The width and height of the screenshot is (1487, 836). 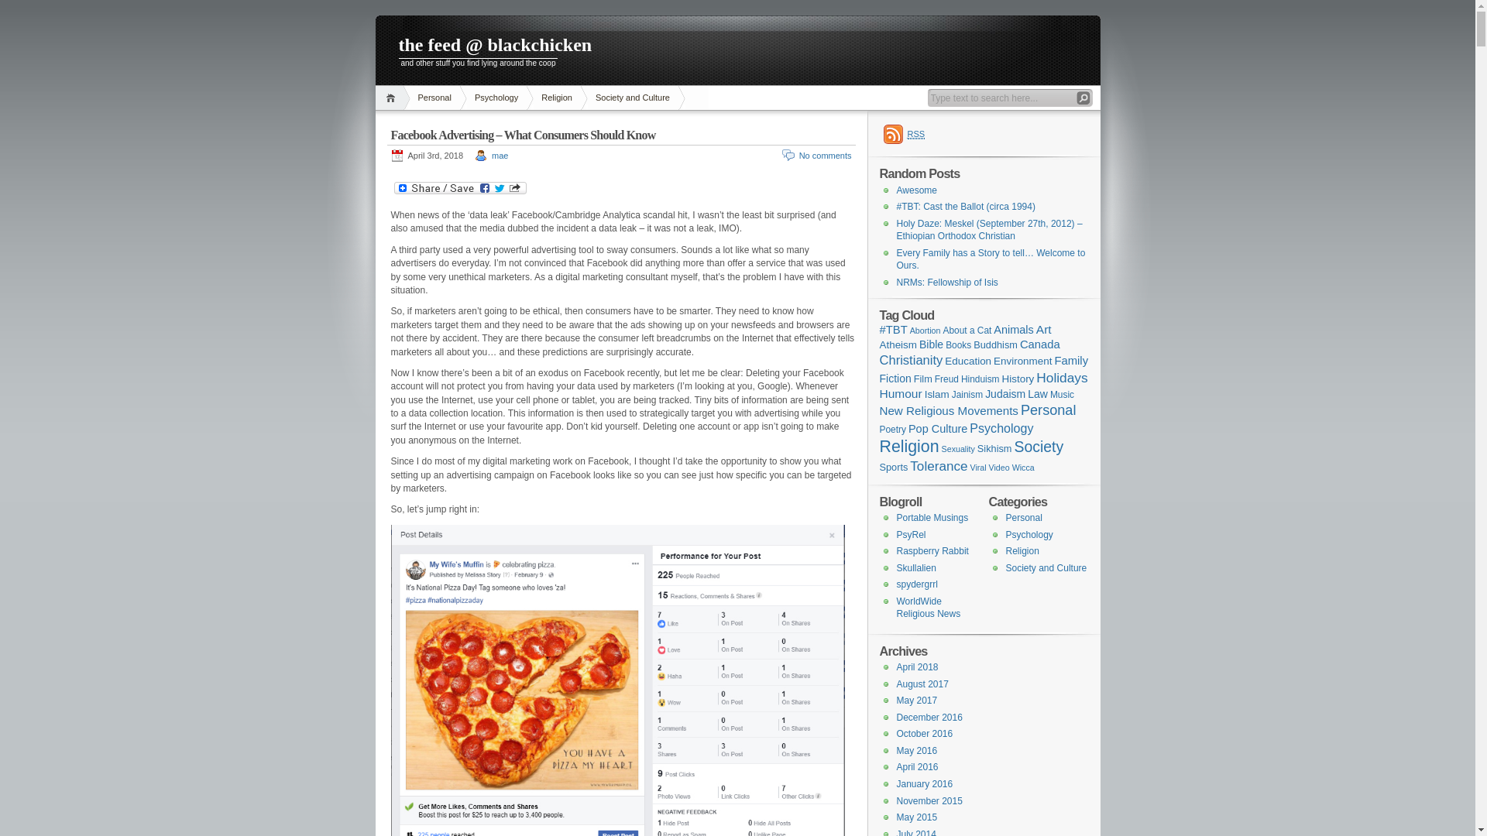 I want to click on WorldWide Religious News, so click(x=929, y=608).